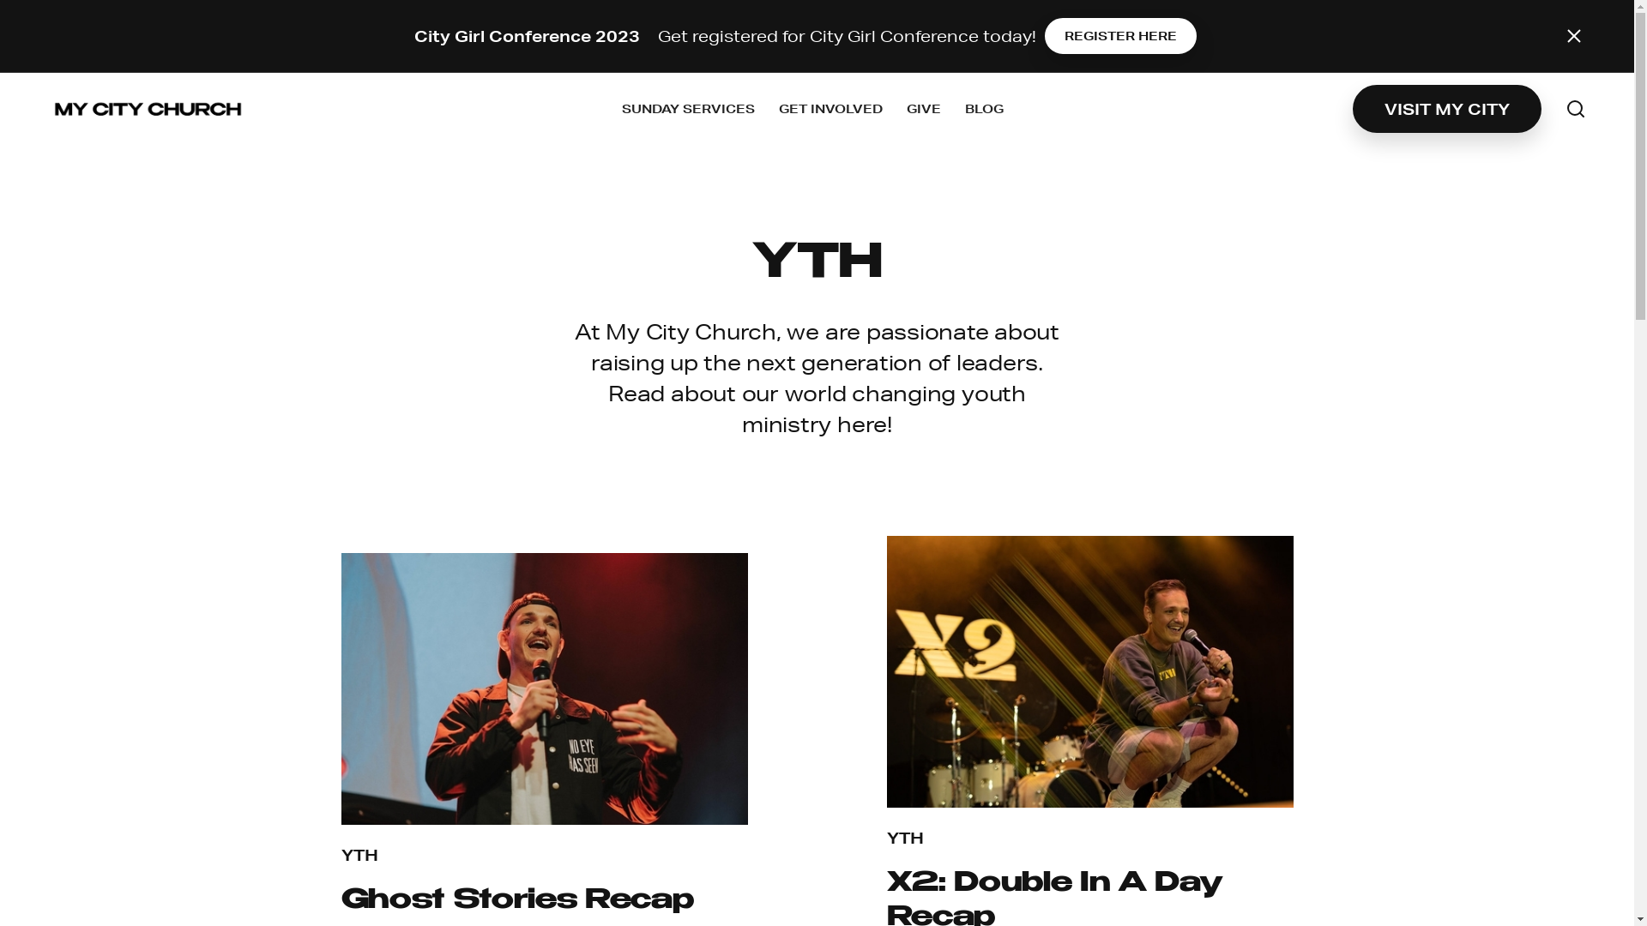 This screenshot has height=926, width=1647. What do you see at coordinates (360, 855) in the screenshot?
I see `YTH` at bounding box center [360, 855].